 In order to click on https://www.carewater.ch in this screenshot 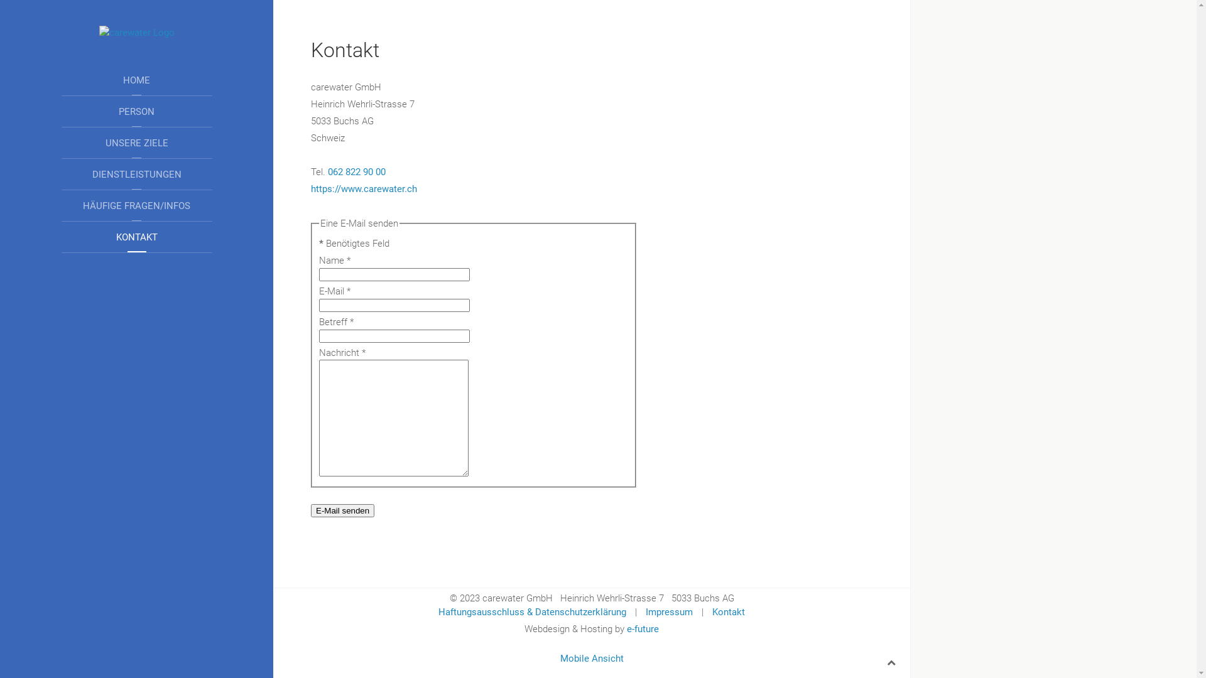, I will do `click(364, 189)`.